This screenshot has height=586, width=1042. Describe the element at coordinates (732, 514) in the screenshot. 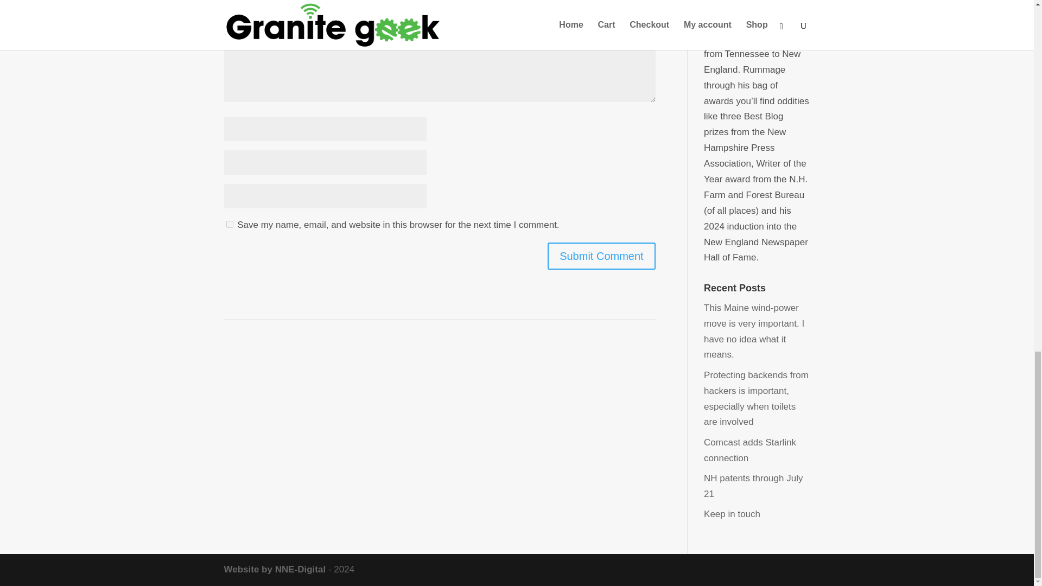

I see `Keep in touch` at that location.